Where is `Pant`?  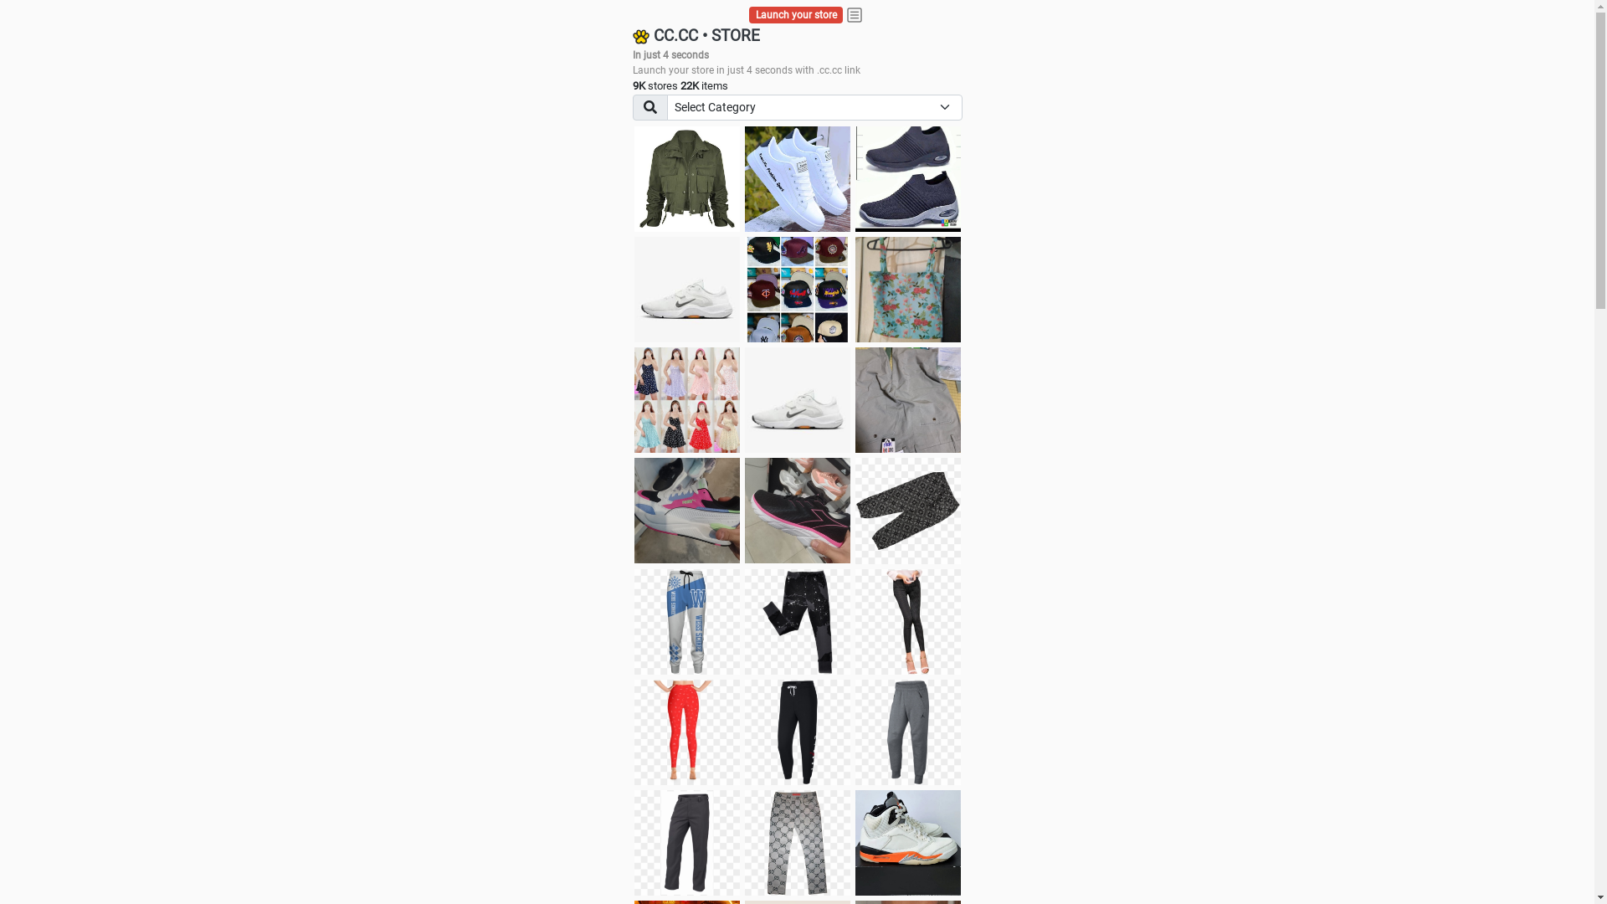
Pant is located at coordinates (798, 843).